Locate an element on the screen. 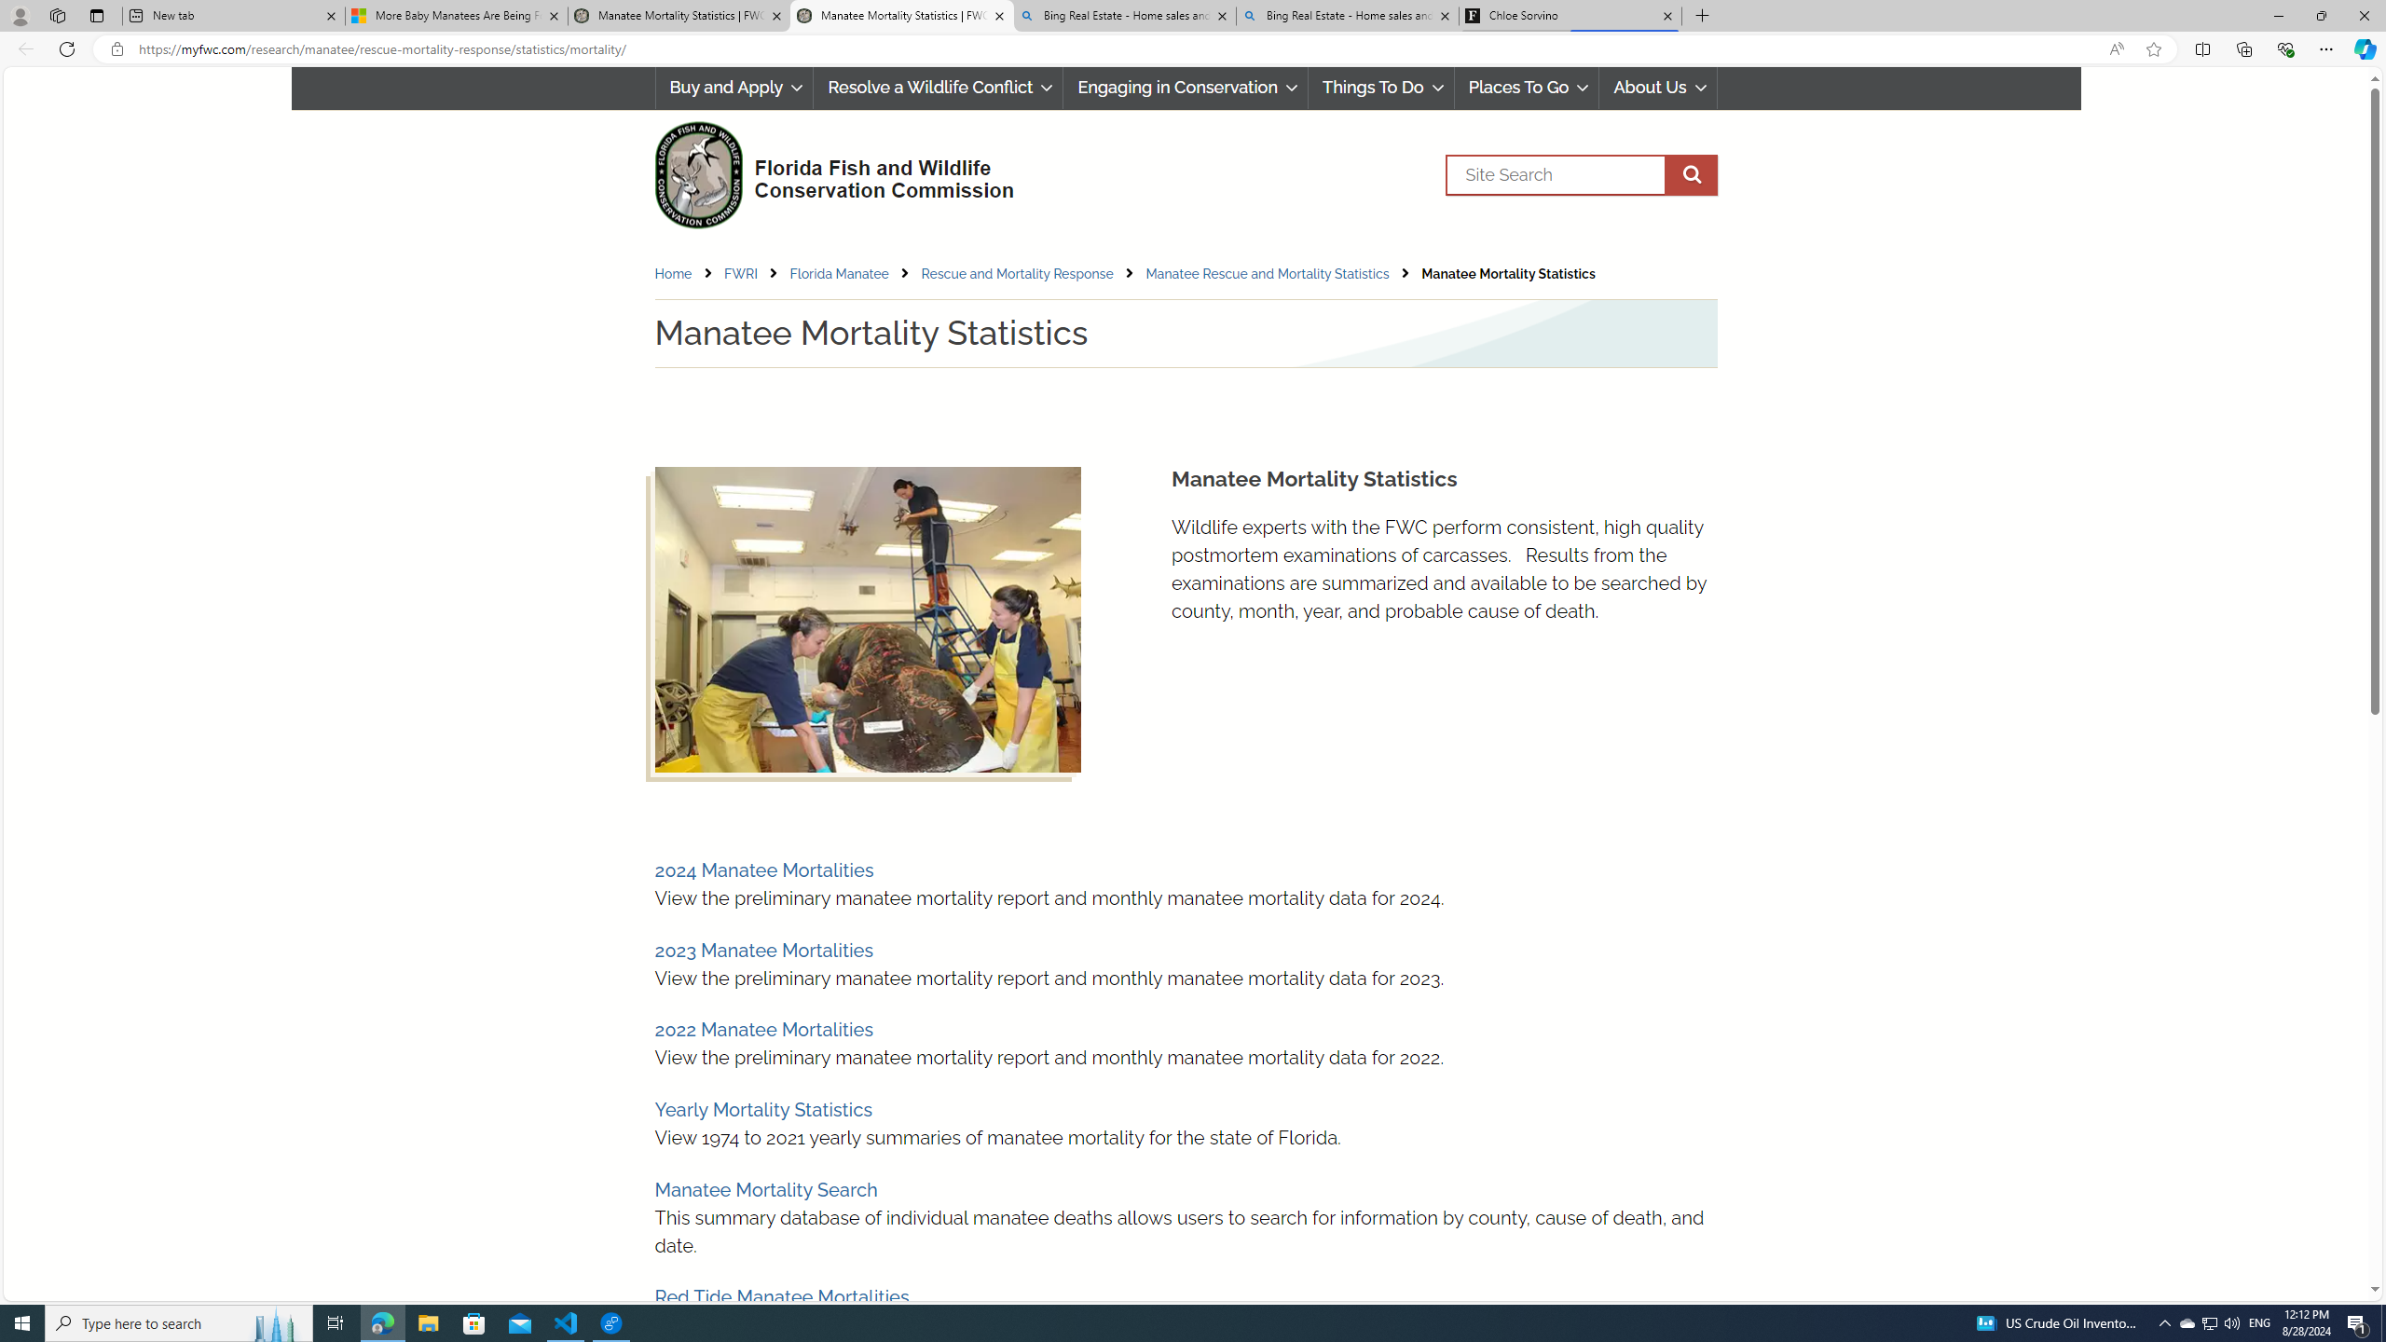  2022 Manatee Mortalities is located at coordinates (762, 1029).